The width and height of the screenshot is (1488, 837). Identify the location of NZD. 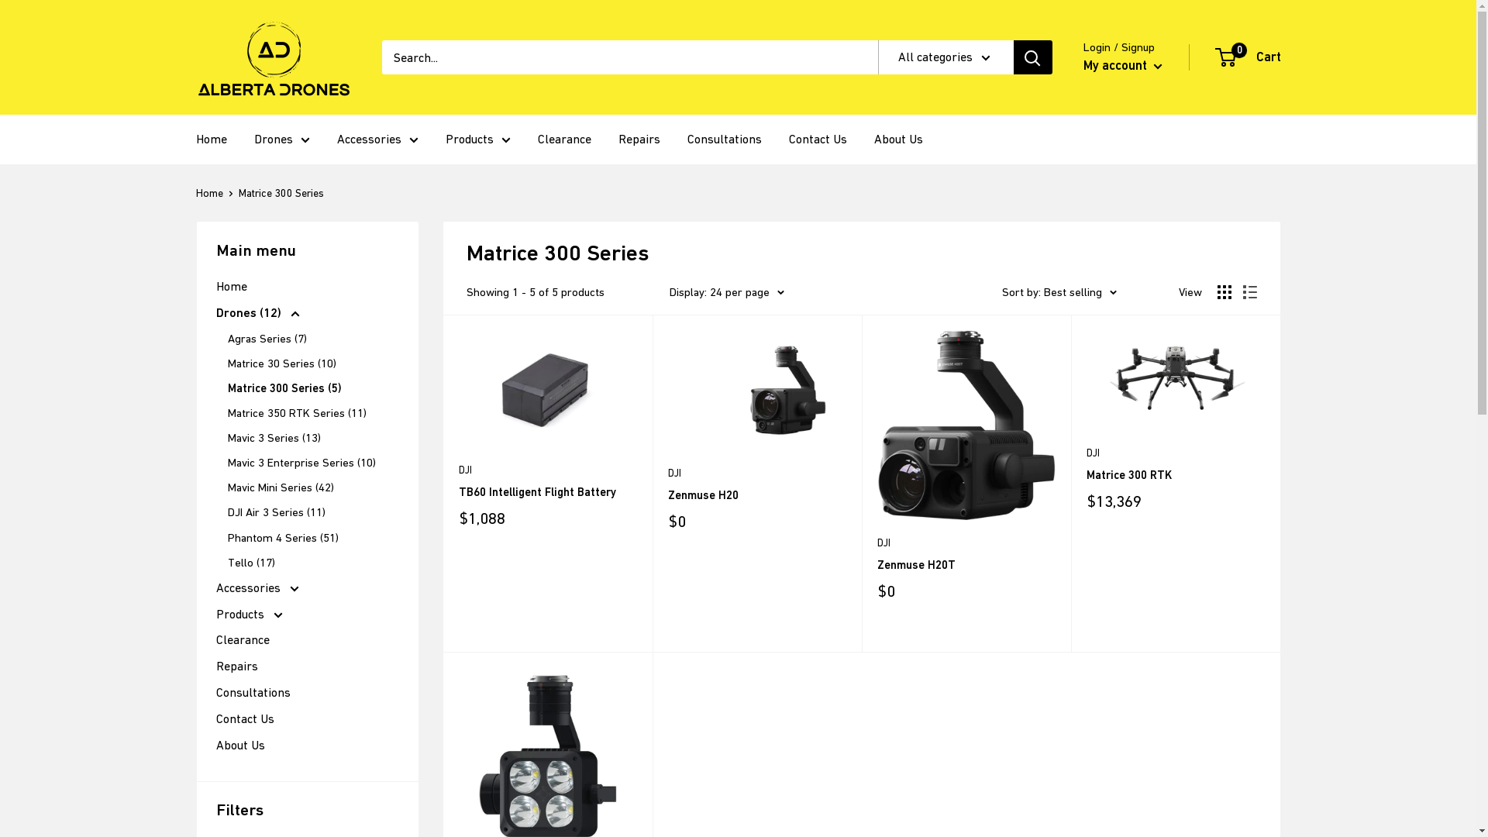
(236, 684).